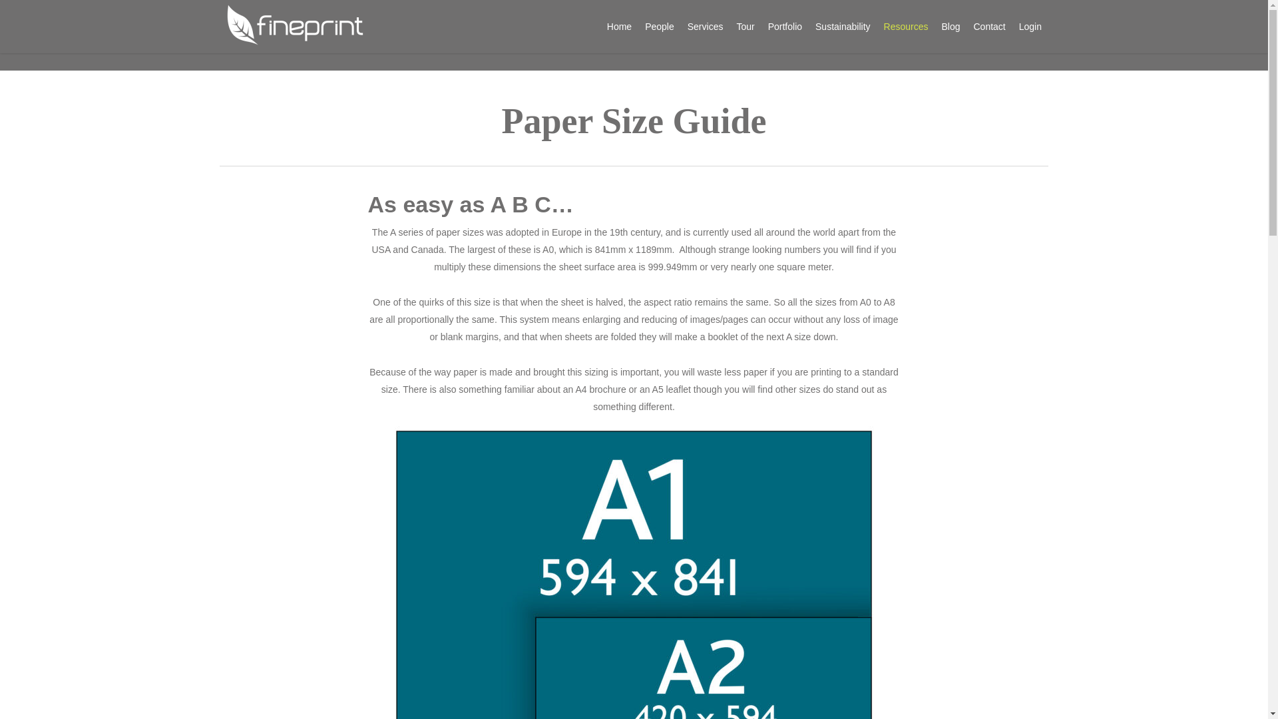 The image size is (1278, 719). What do you see at coordinates (906, 27) in the screenshot?
I see `Resources` at bounding box center [906, 27].